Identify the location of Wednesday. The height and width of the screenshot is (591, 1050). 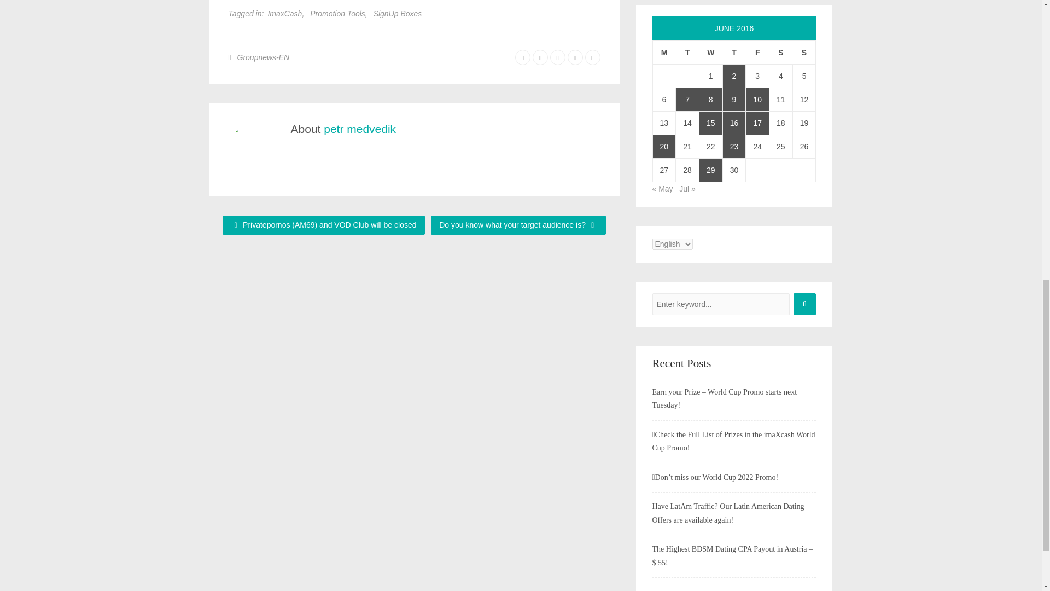
(710, 52).